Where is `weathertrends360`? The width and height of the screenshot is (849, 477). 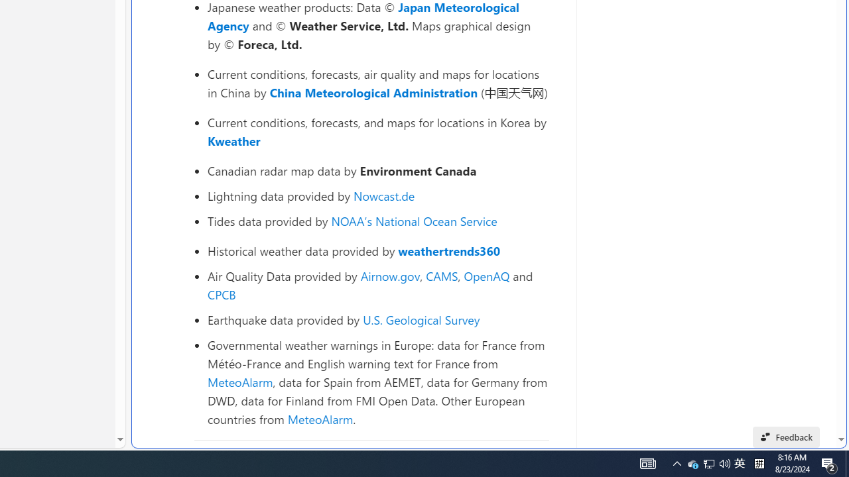 weathertrends360 is located at coordinates (450, 250).